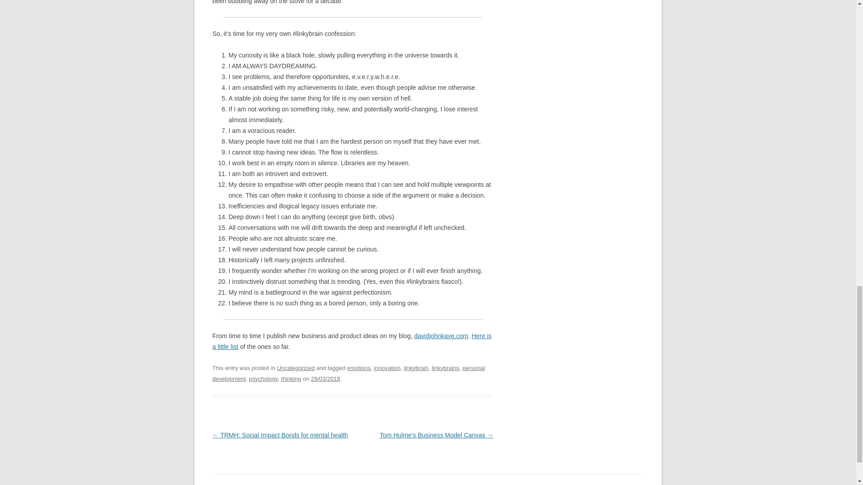 This screenshot has height=485, width=863. Describe the element at coordinates (359, 368) in the screenshot. I see `emotions` at that location.